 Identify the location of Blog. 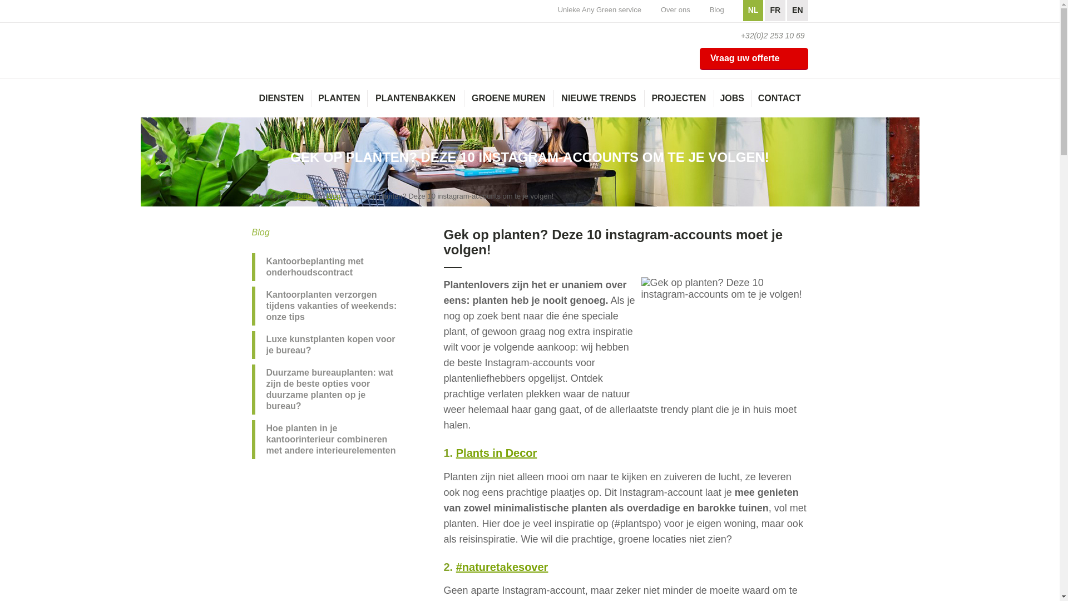
(333, 196).